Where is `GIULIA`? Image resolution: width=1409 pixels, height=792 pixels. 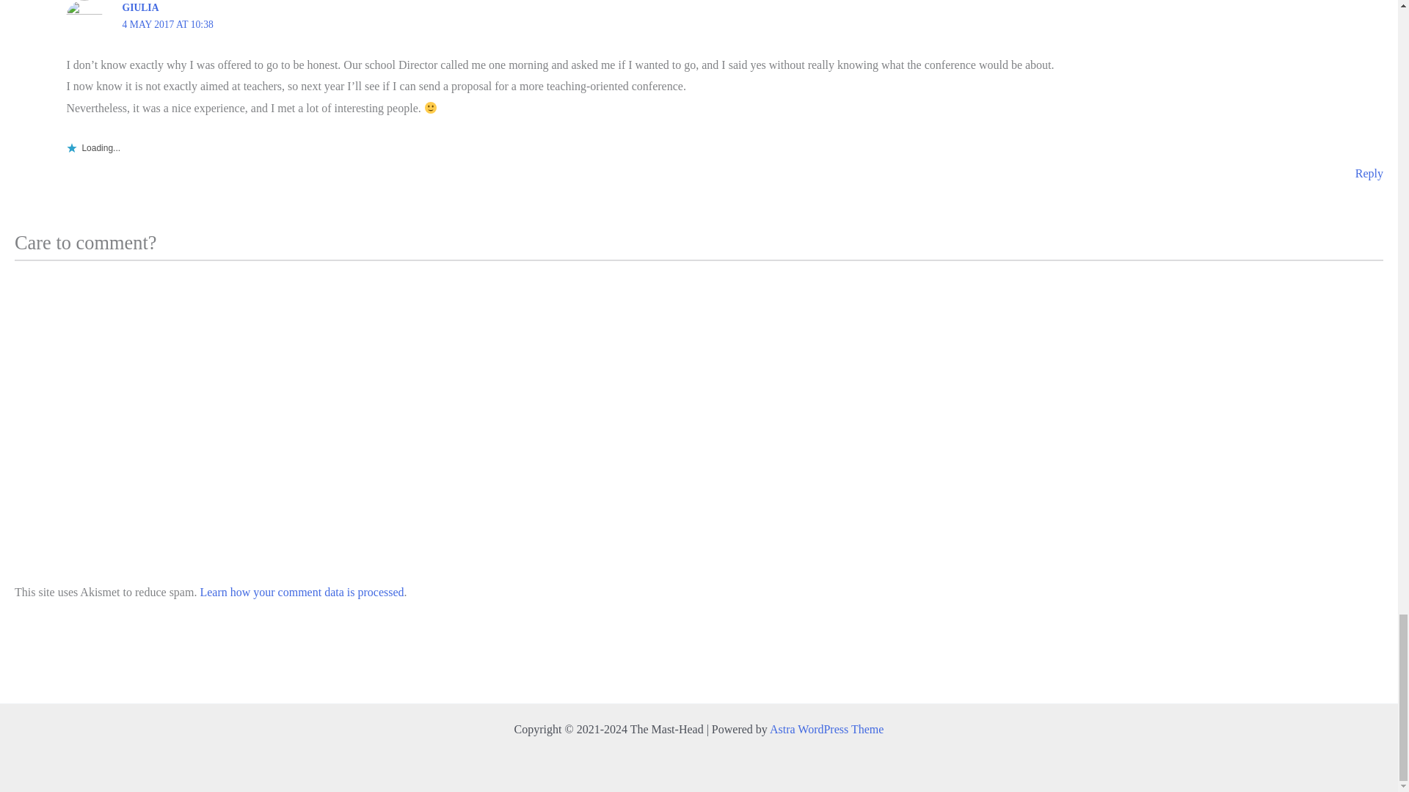 GIULIA is located at coordinates (141, 7).